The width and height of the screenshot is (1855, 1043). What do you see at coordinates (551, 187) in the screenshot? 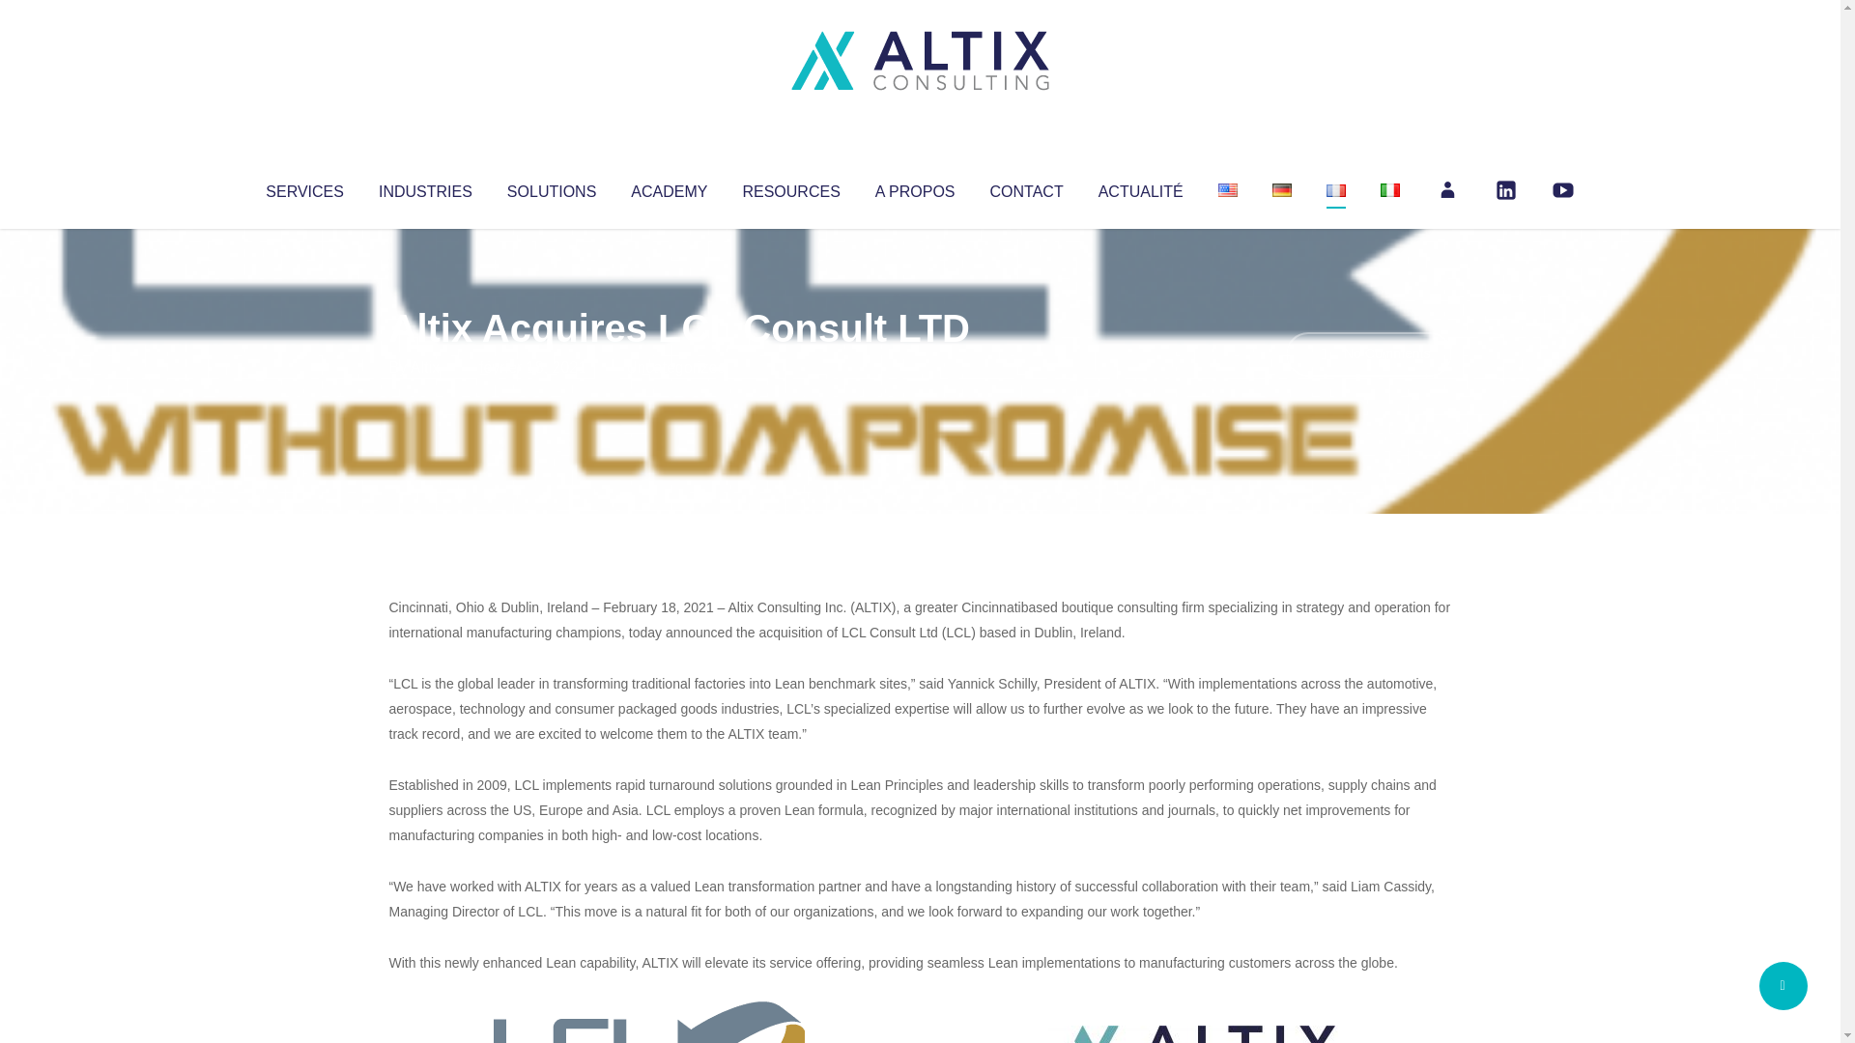
I see `SOLUTIONS` at bounding box center [551, 187].